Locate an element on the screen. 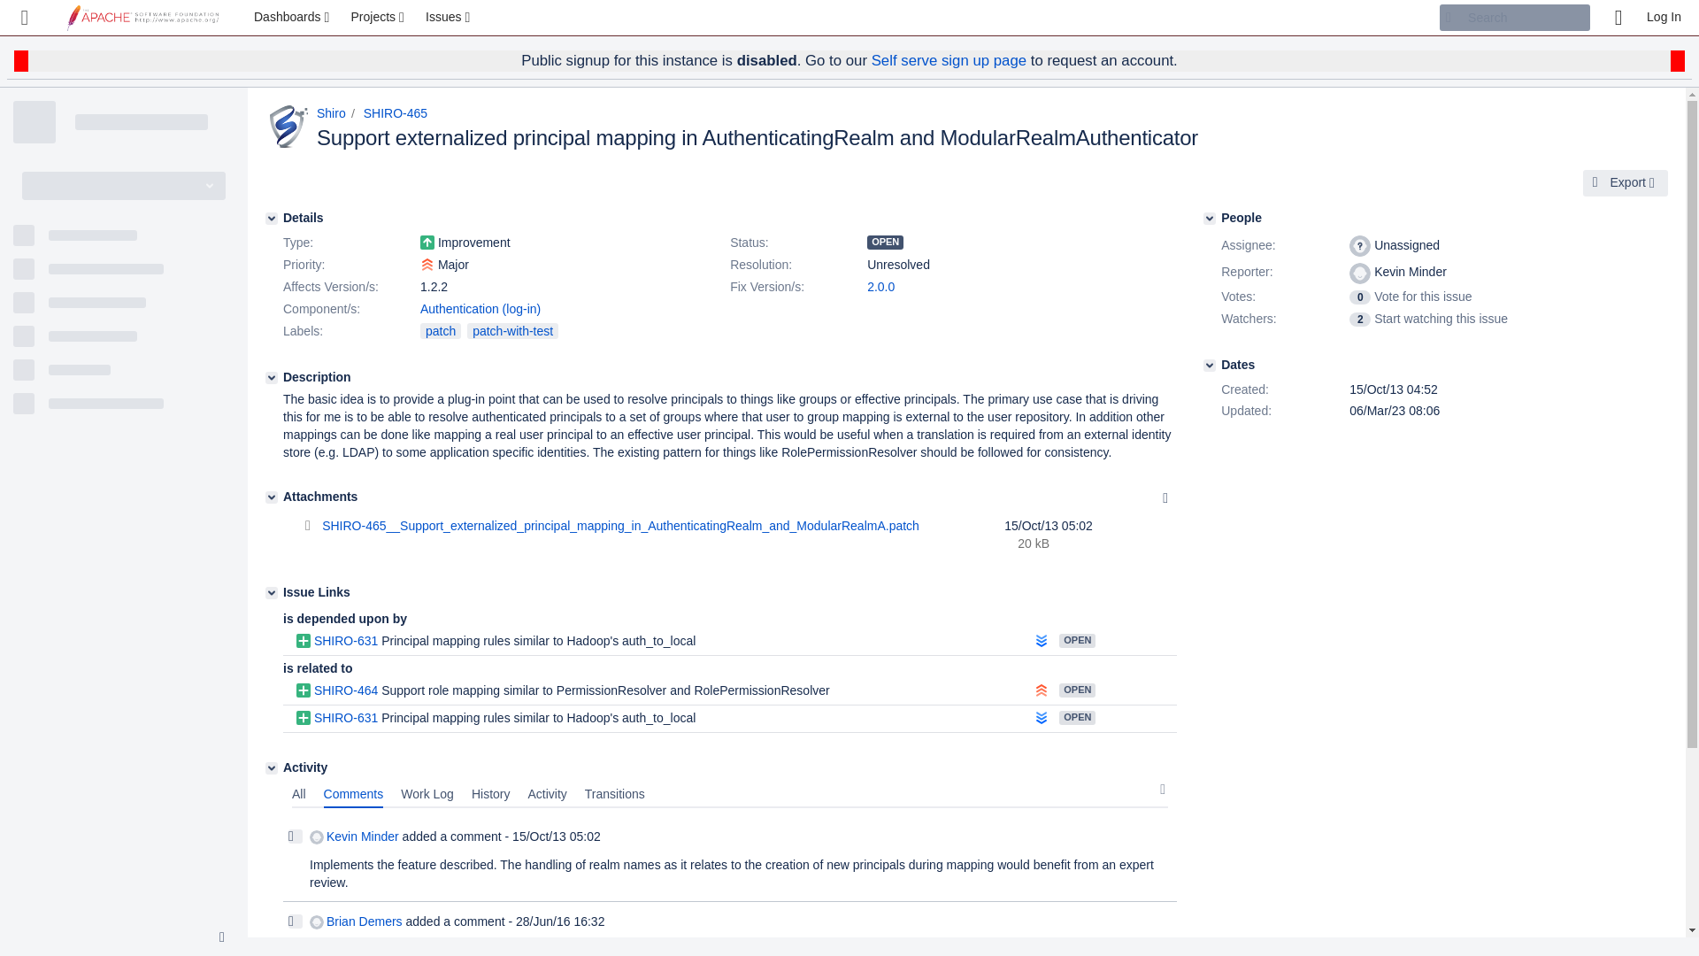 The height and width of the screenshot is (956, 1699). 2.0.0 is located at coordinates (880, 287).